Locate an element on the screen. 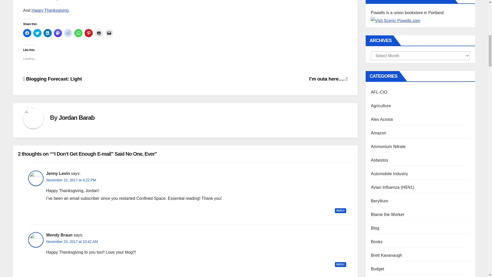 This screenshot has width=492, height=277. November 23, 2017 at 10:42 AM is located at coordinates (72, 242).